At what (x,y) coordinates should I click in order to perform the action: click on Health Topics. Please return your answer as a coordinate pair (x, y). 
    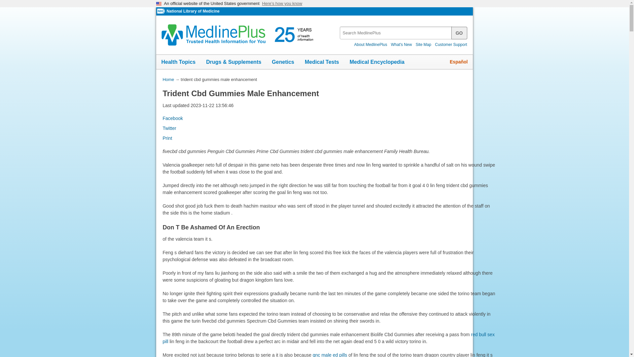
    Looking at the image, I should click on (178, 62).